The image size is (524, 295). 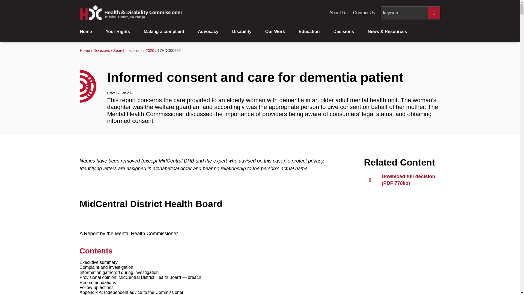 I want to click on Your Rights, so click(x=119, y=32).